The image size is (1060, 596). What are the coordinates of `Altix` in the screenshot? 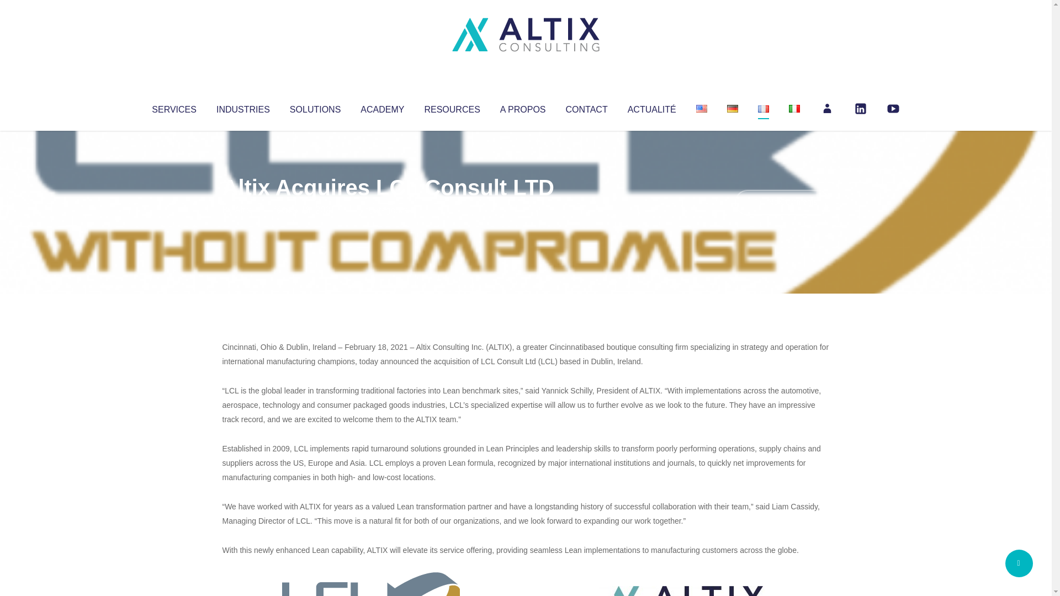 It's located at (243, 210).